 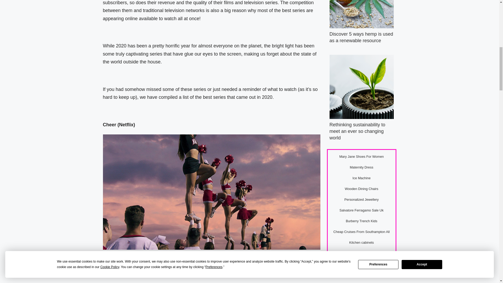 What do you see at coordinates (361, 156) in the screenshot?
I see `Mary Jane Shoes For Women` at bounding box center [361, 156].